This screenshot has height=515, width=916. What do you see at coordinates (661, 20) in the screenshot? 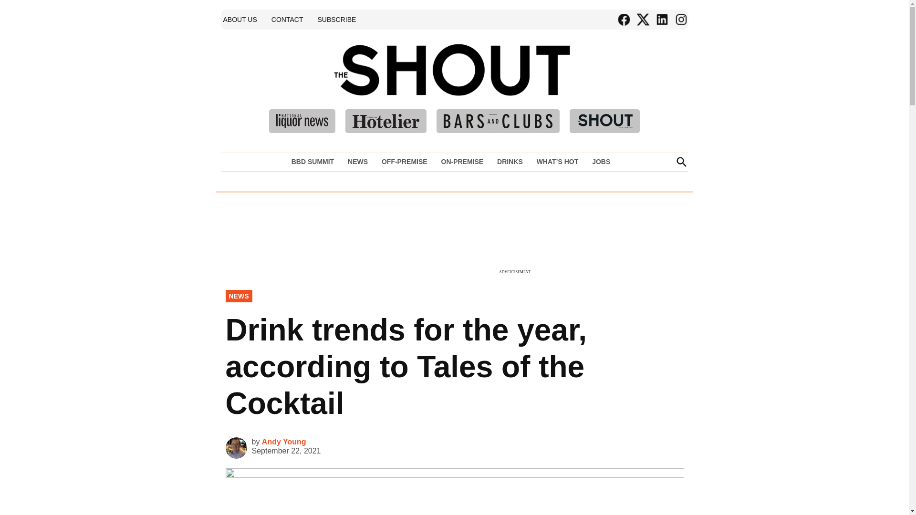
I see `Linkedin` at bounding box center [661, 20].